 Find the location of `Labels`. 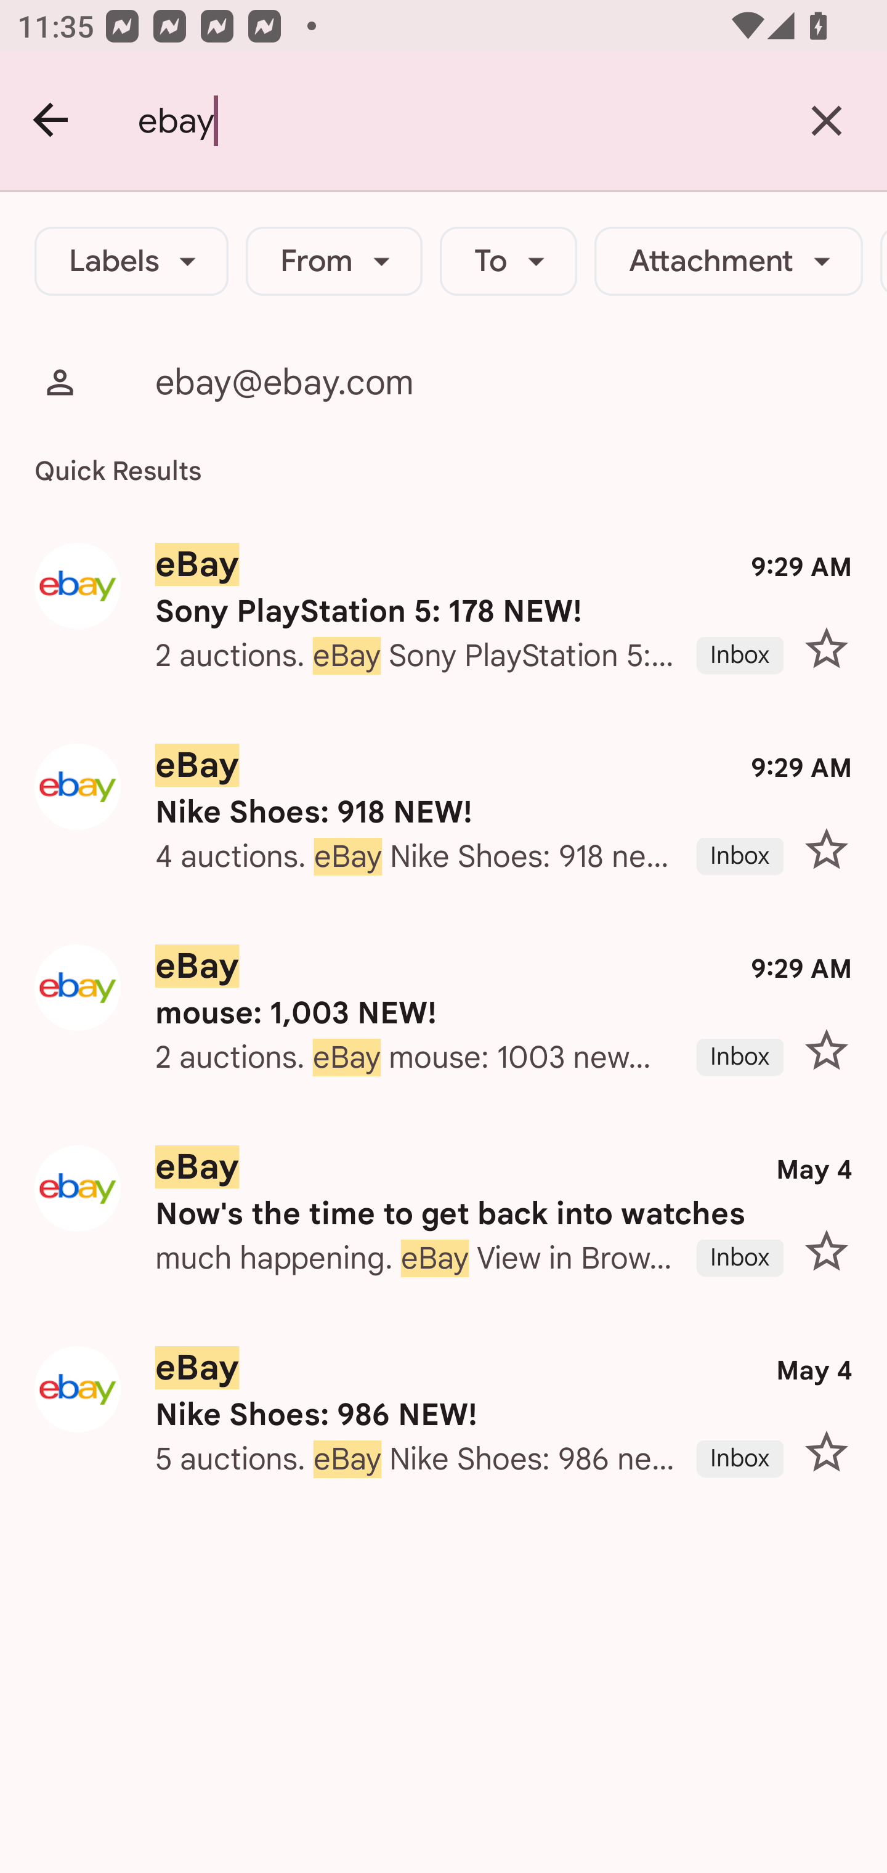

Labels is located at coordinates (132, 261).